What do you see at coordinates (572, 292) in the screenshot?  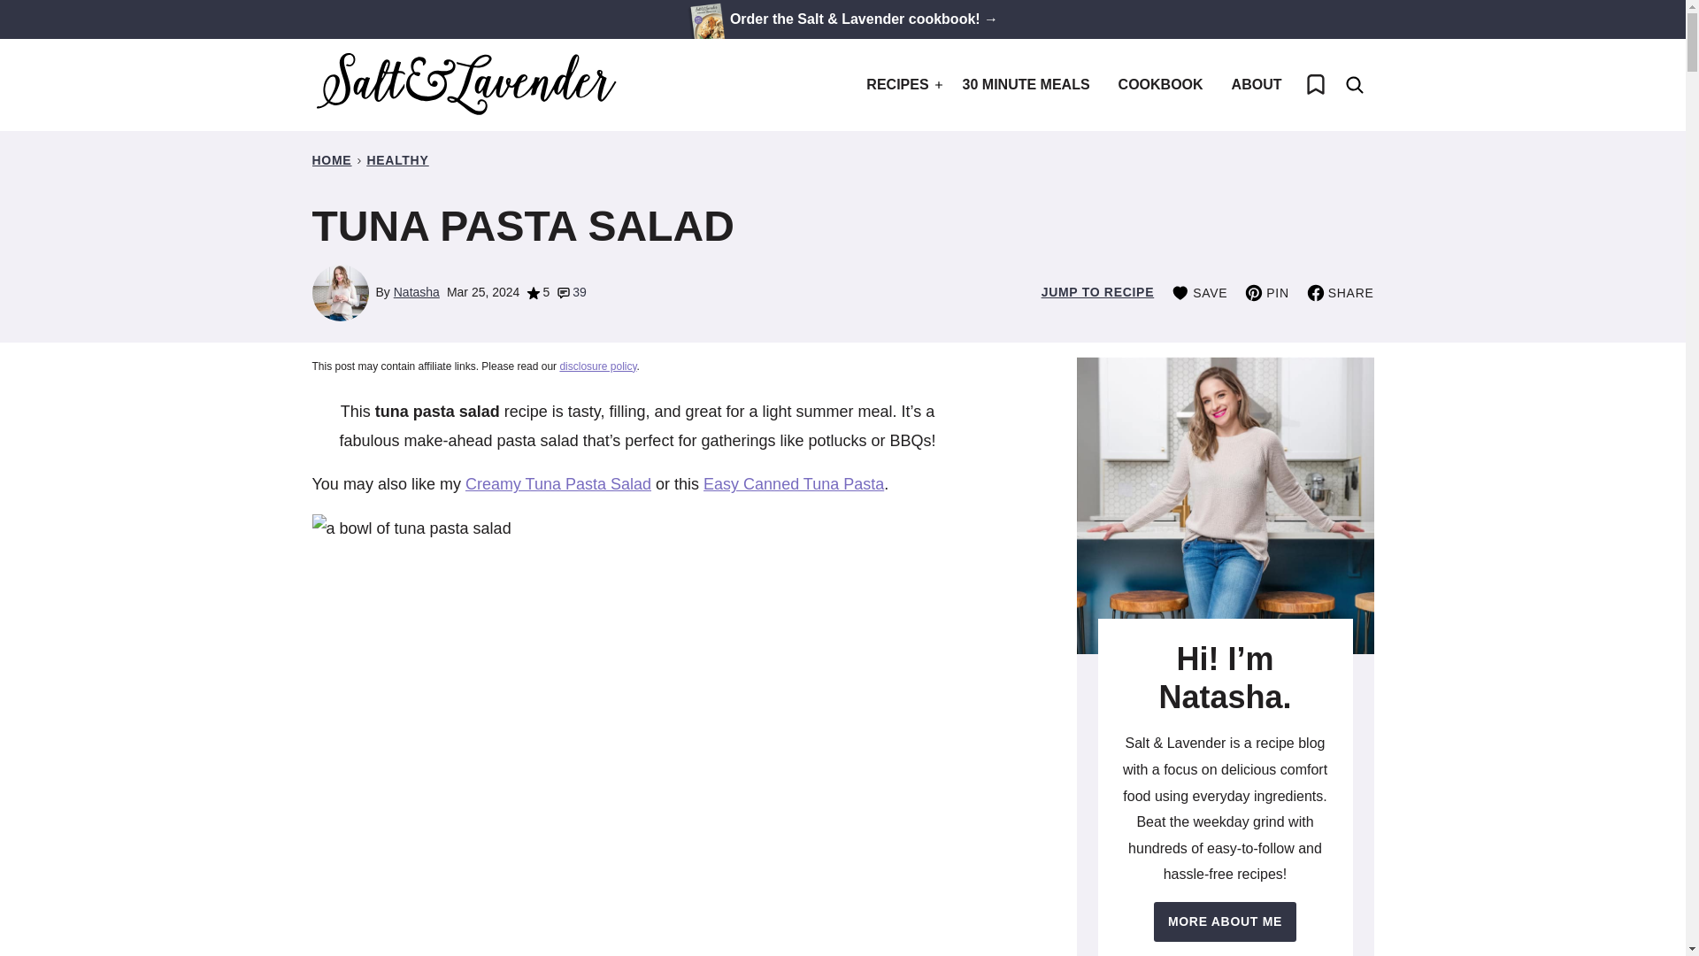 I see `39` at bounding box center [572, 292].